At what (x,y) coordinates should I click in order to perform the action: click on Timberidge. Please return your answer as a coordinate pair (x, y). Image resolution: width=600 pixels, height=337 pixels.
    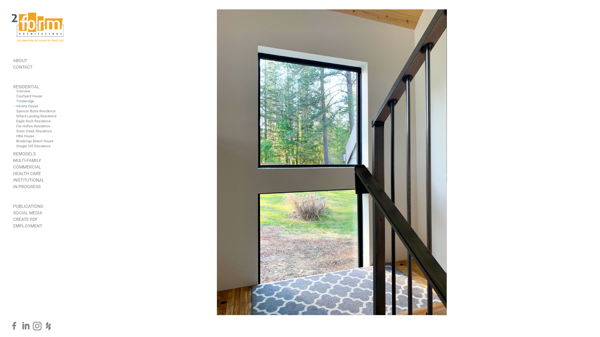
    Looking at the image, I should click on (25, 101).